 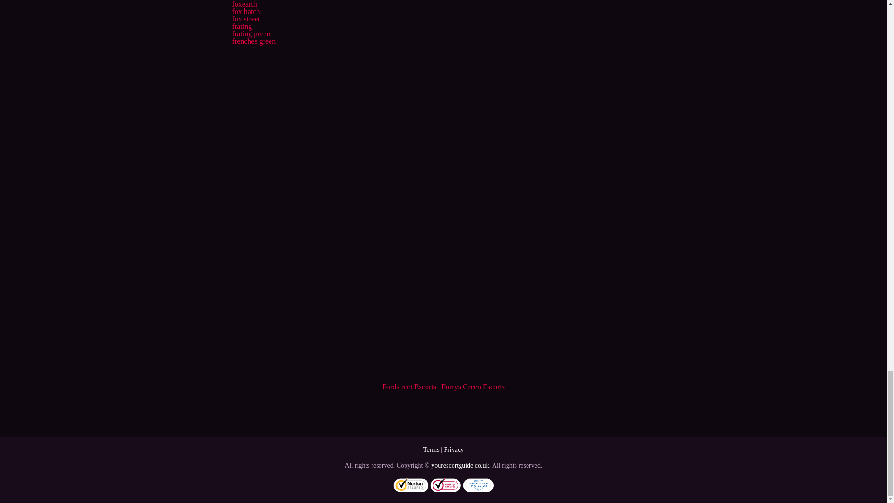 I want to click on Terms, so click(x=431, y=449).